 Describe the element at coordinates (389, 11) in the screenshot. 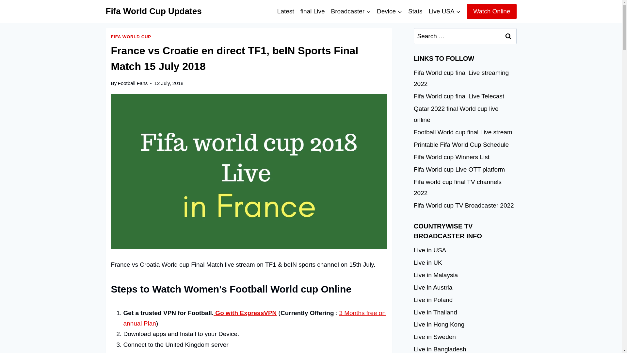

I see `Fifa World cup Live on Various Device ` at that location.